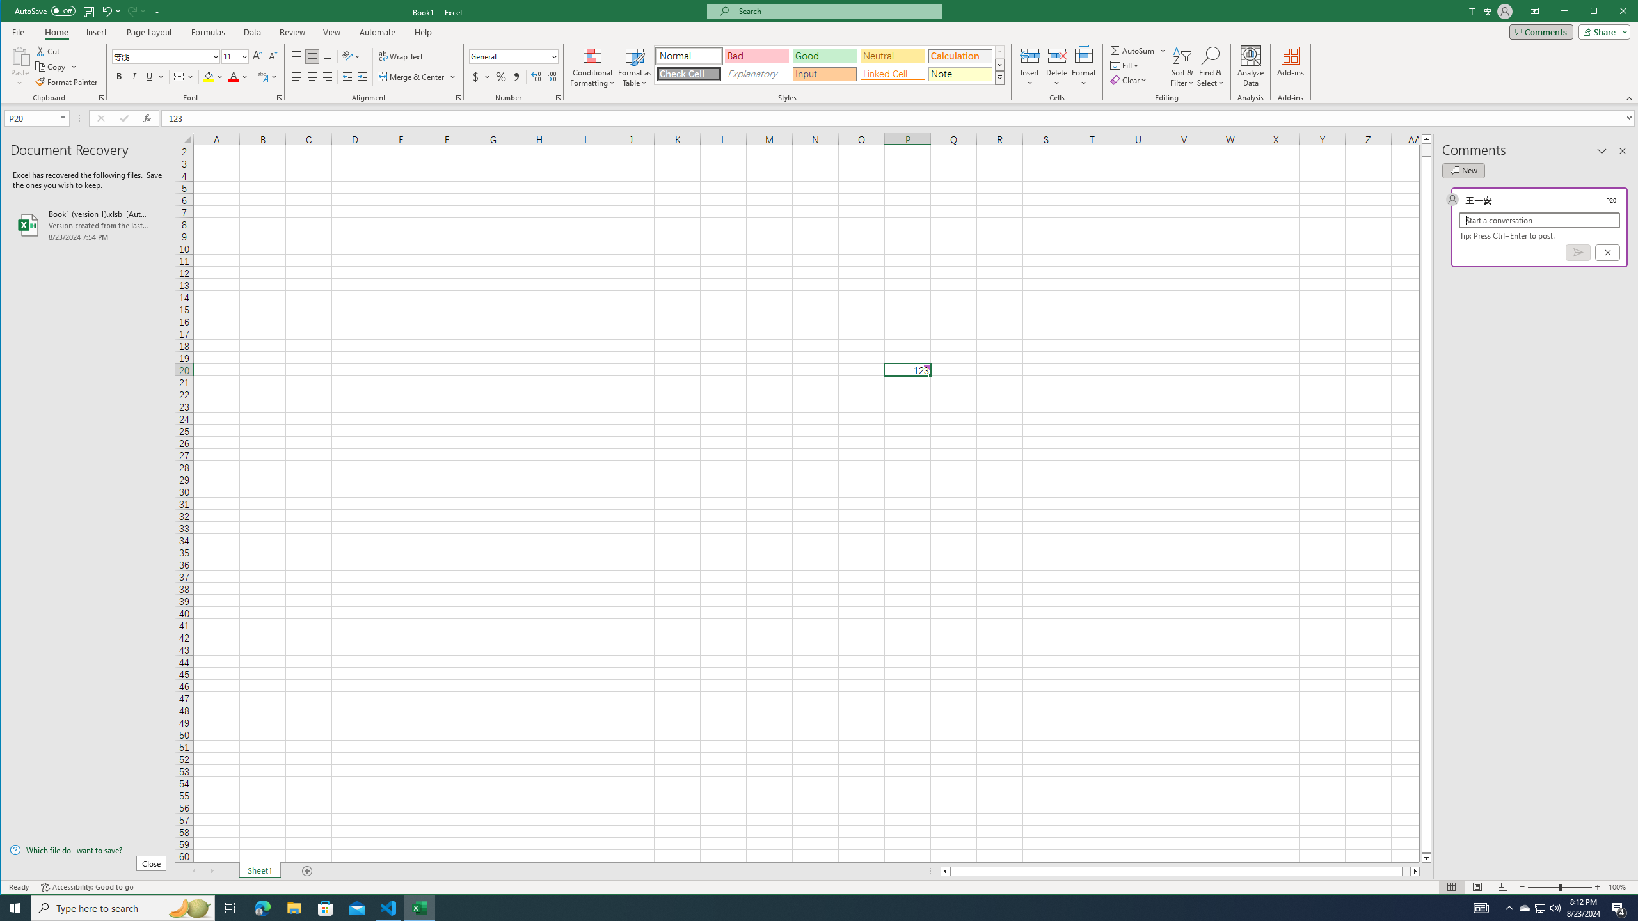 This screenshot has height=921, width=1638. Describe the element at coordinates (807, 908) in the screenshot. I see `Running applications` at that location.